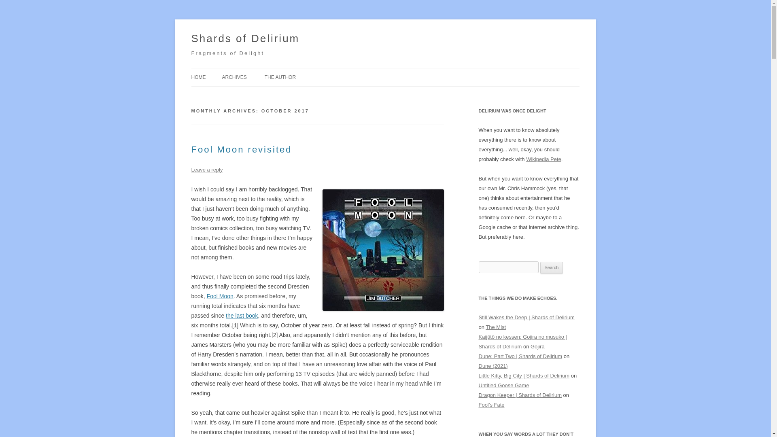 Image resolution: width=777 pixels, height=437 pixels. I want to click on My review of the Storm Front audiobook, so click(242, 316).